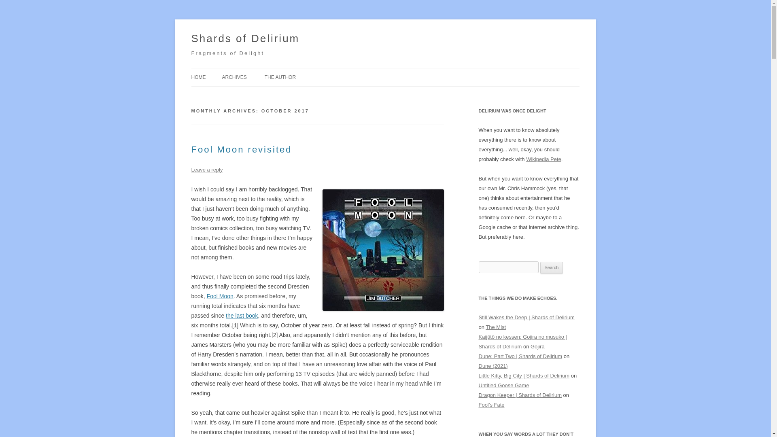 Image resolution: width=777 pixels, height=437 pixels. I want to click on My review of the Storm Front audiobook, so click(242, 316).